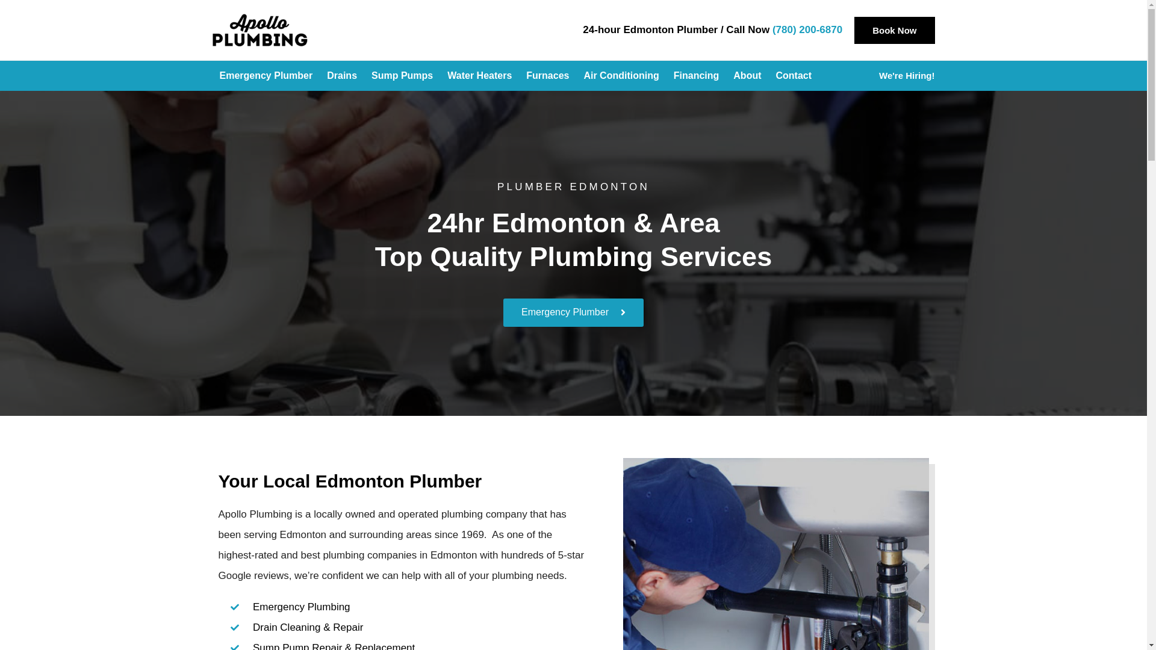 The image size is (1156, 650). What do you see at coordinates (342, 76) in the screenshot?
I see `Drains` at bounding box center [342, 76].